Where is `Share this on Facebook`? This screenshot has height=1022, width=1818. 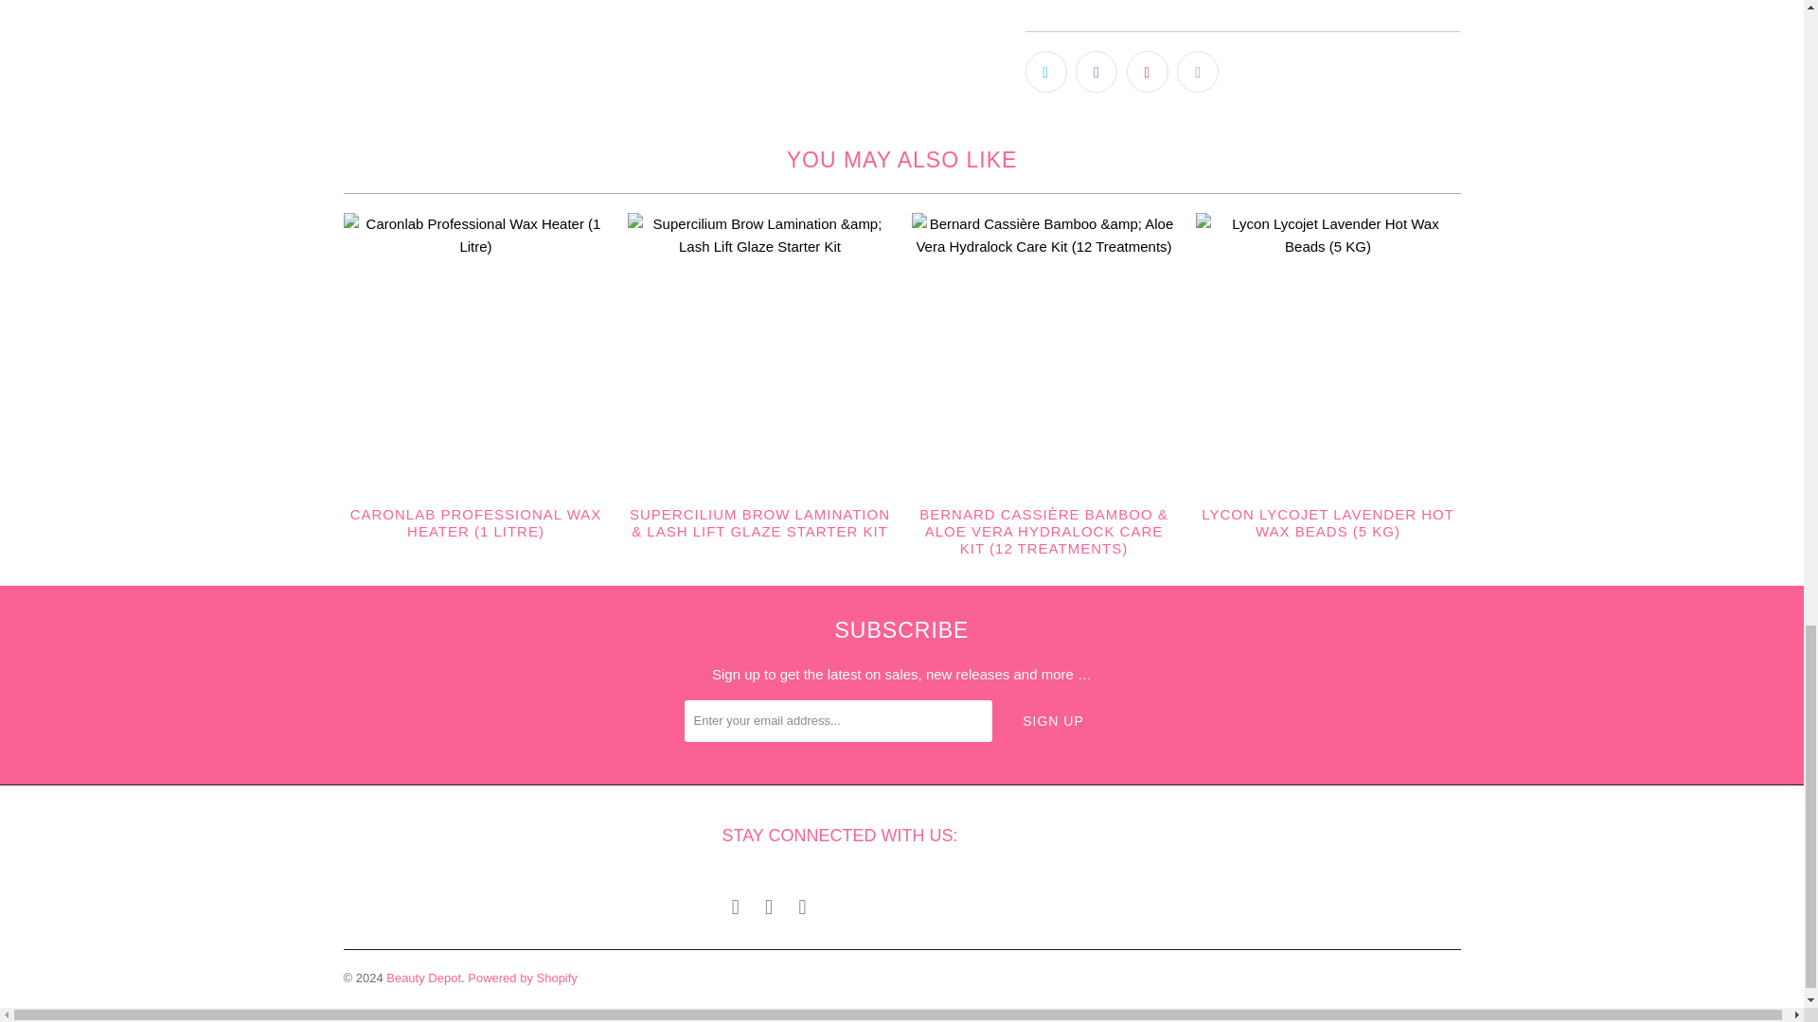 Share this on Facebook is located at coordinates (1096, 72).